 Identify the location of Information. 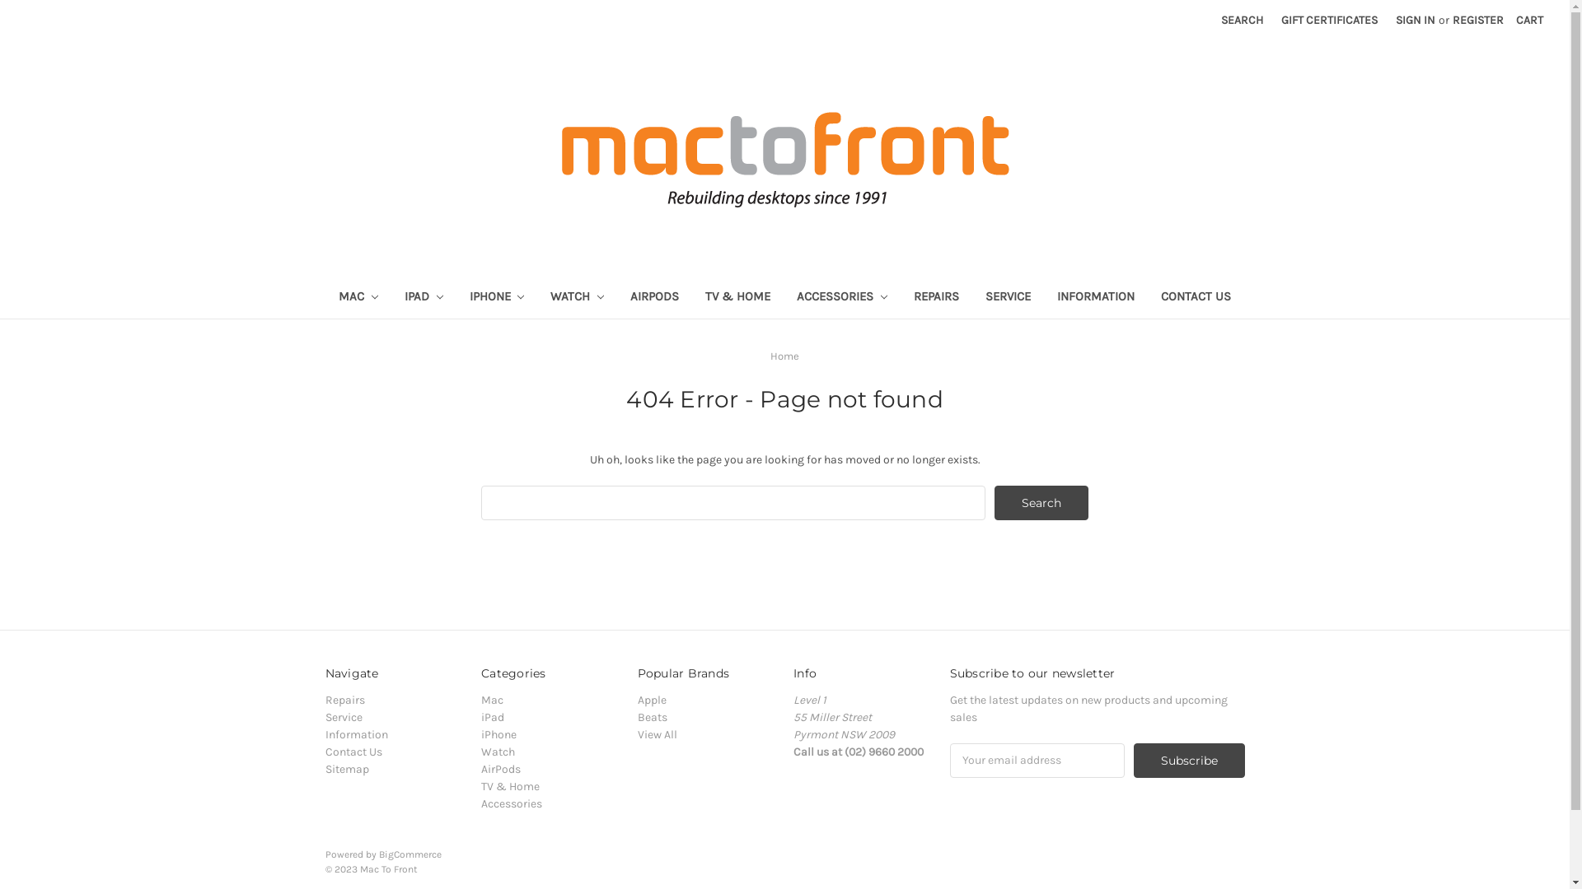
(356, 734).